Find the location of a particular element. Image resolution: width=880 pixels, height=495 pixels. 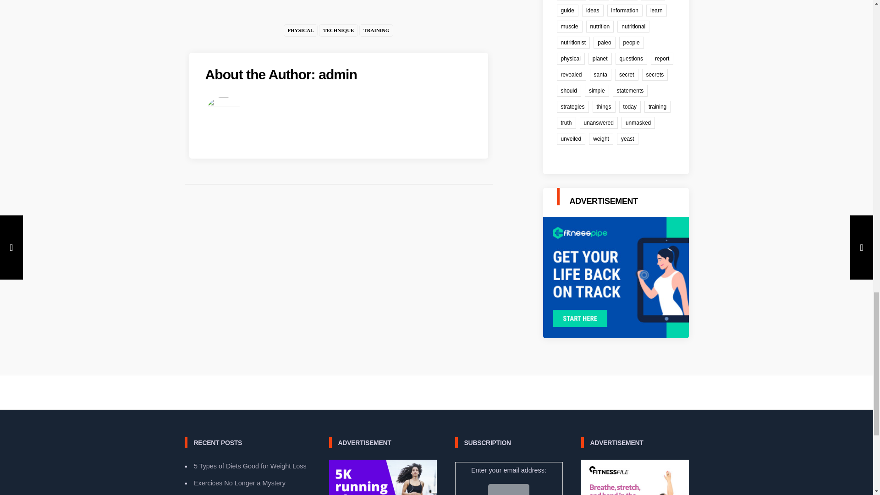

admin is located at coordinates (338, 74).